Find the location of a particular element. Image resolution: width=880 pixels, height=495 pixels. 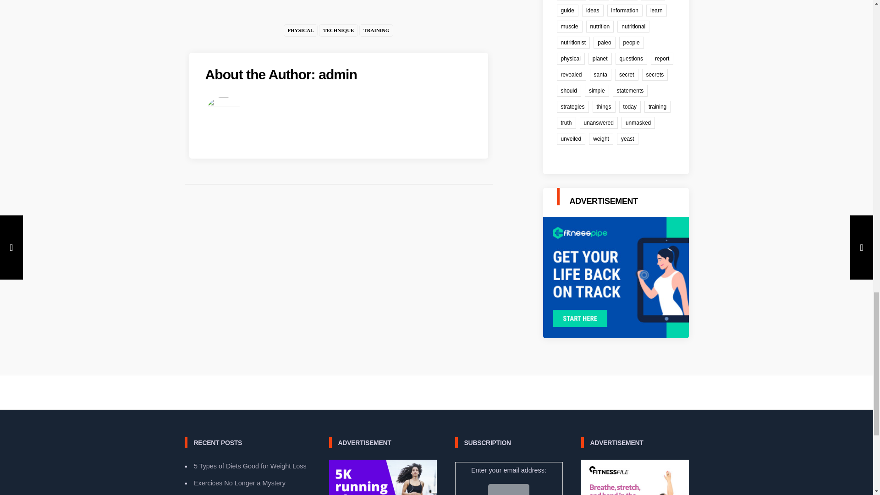

admin is located at coordinates (338, 74).